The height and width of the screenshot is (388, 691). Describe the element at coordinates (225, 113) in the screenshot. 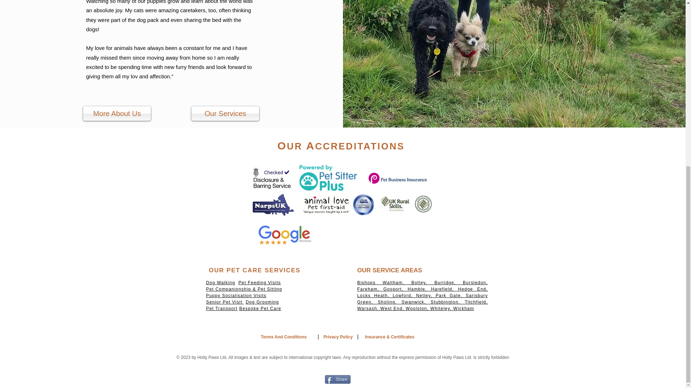

I see `Our Services` at that location.